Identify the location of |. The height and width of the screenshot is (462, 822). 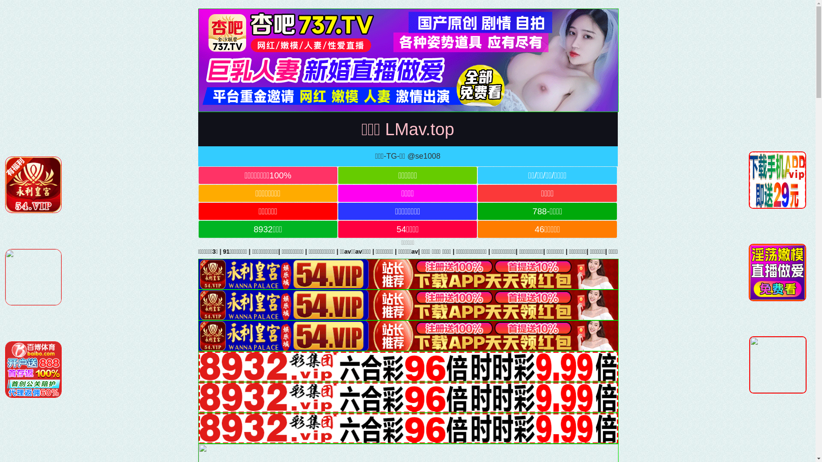
(311, 252).